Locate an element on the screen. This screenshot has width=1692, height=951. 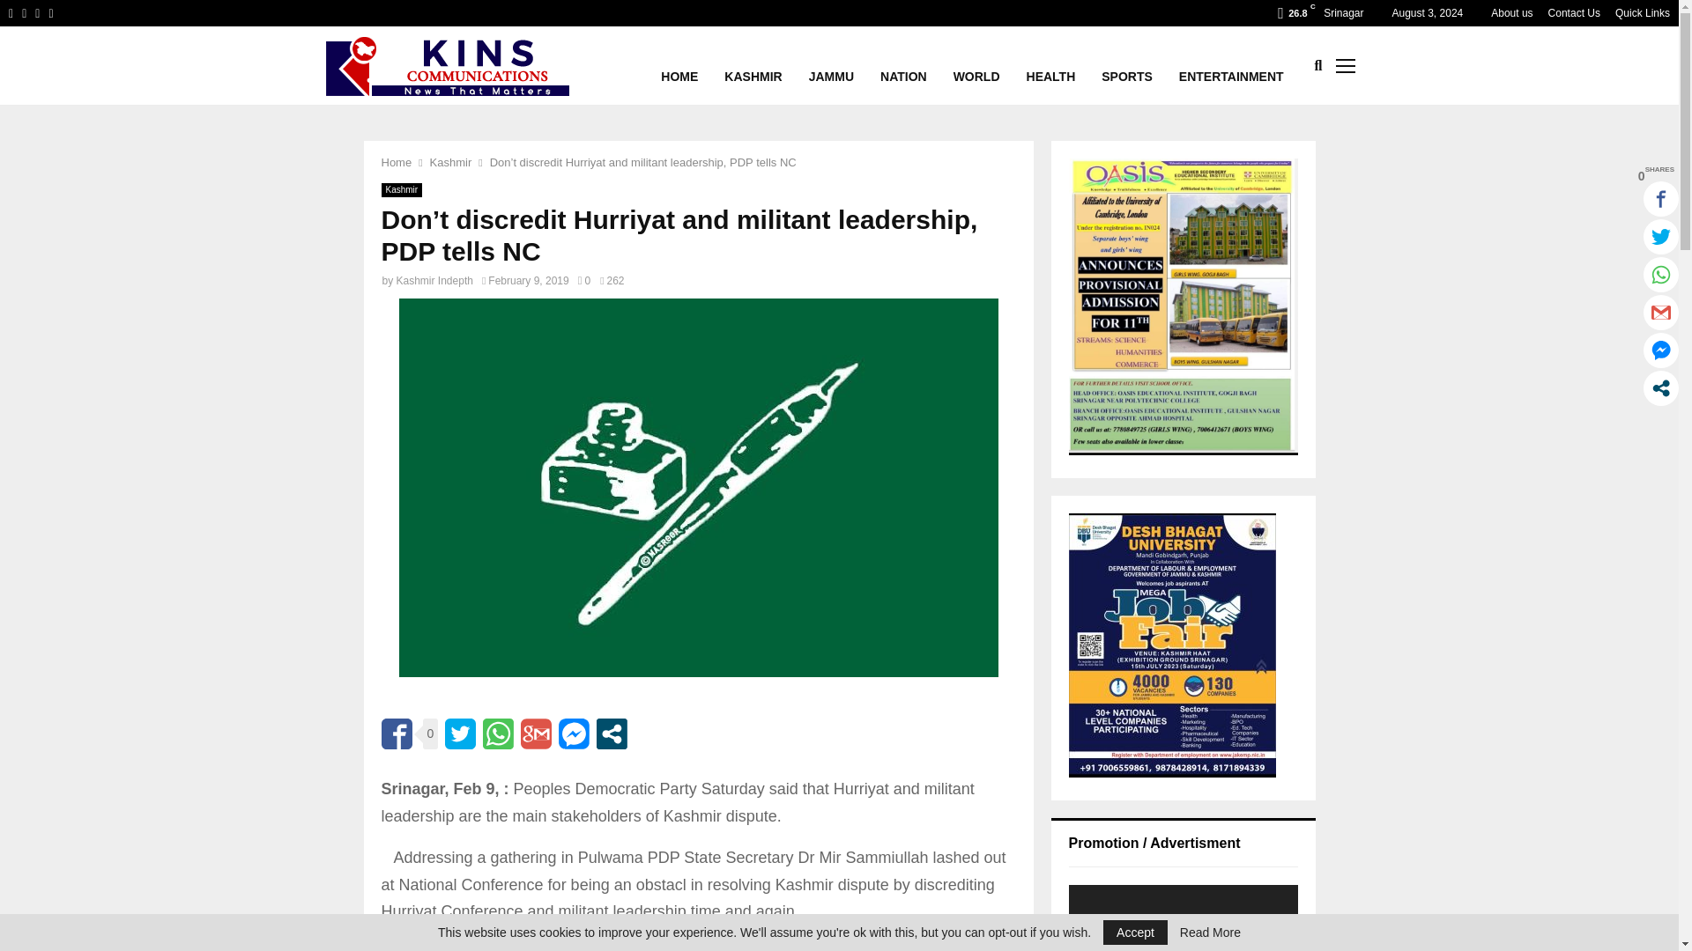
Share on WhatsApp is located at coordinates (498, 734).